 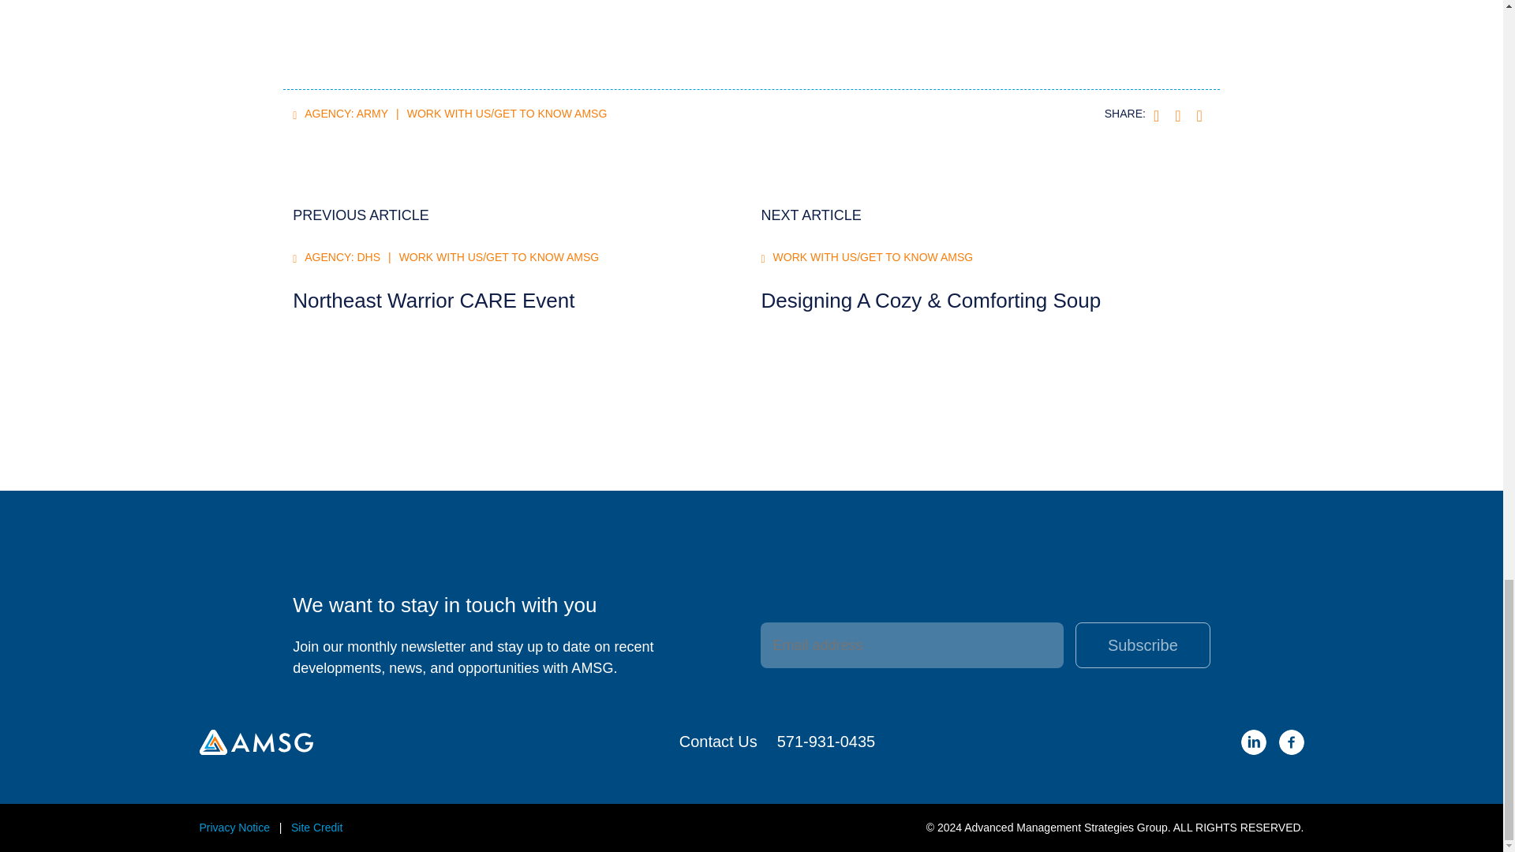 What do you see at coordinates (499, 257) in the screenshot?
I see `View Tag` at bounding box center [499, 257].